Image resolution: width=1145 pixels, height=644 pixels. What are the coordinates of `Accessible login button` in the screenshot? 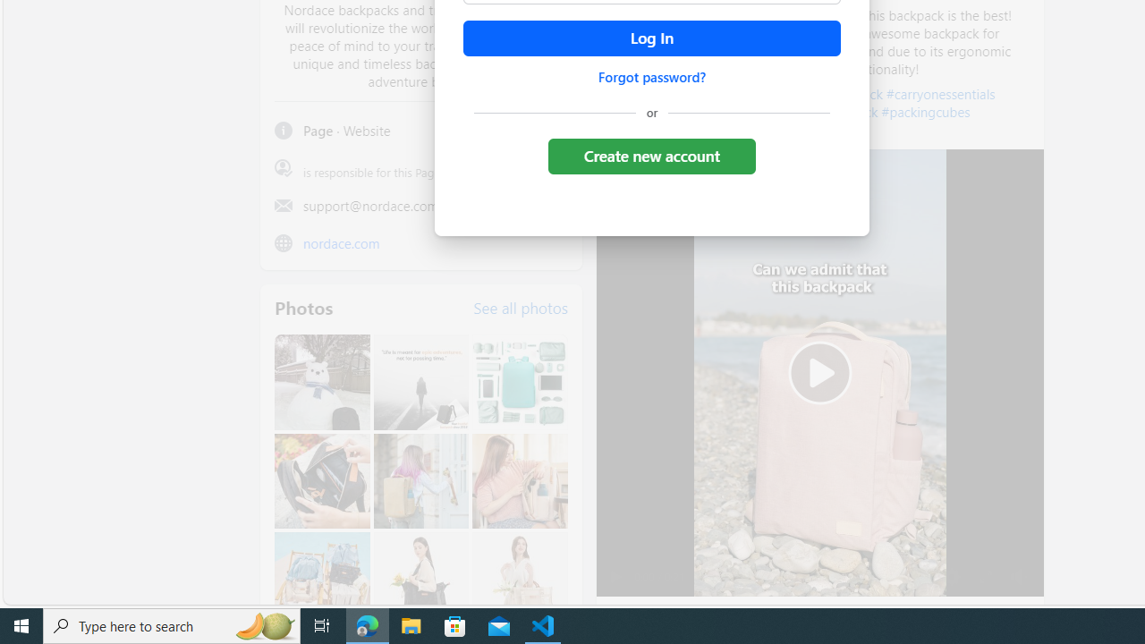 It's located at (651, 38).